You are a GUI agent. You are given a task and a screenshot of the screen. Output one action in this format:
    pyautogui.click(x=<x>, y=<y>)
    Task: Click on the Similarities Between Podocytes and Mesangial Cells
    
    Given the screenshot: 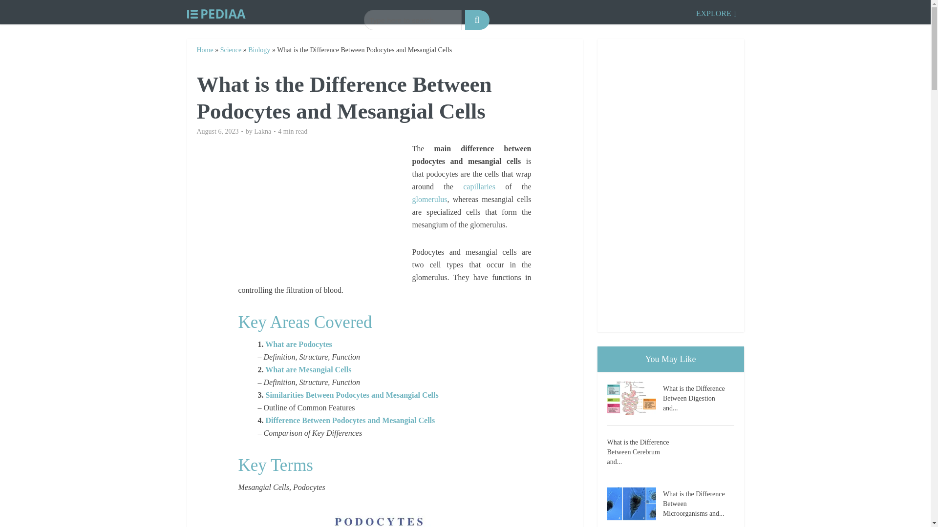 What is the action you would take?
    pyautogui.click(x=352, y=395)
    